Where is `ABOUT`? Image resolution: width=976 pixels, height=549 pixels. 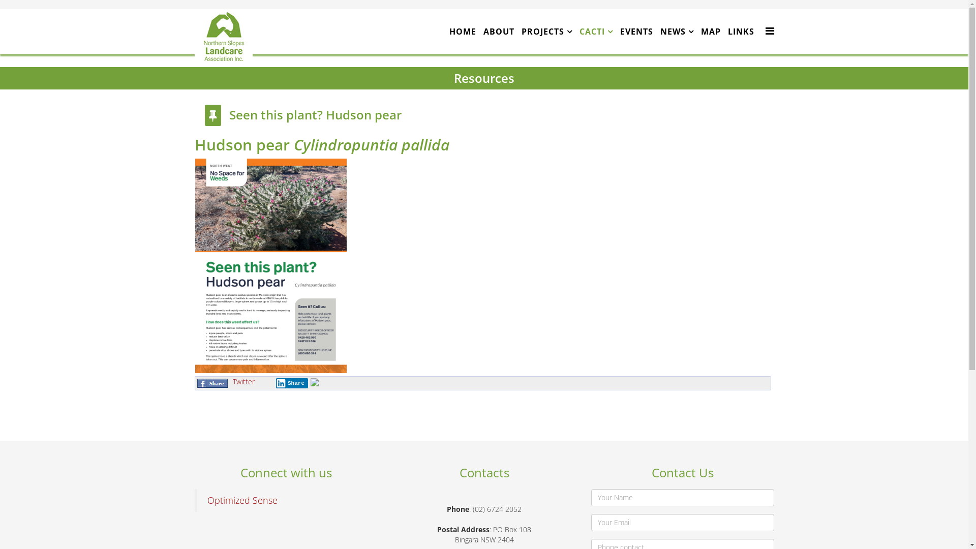
ABOUT is located at coordinates (499, 32).